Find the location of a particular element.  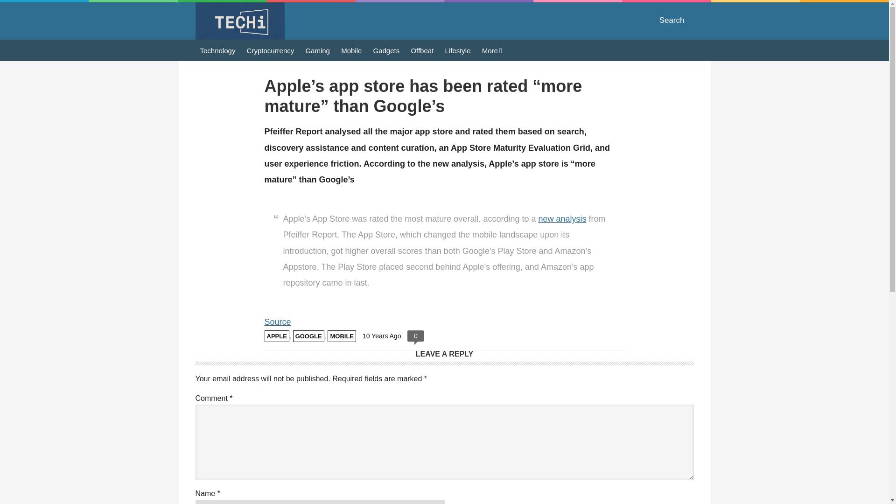

TECH INTELLIGENCE is located at coordinates (239, 21).